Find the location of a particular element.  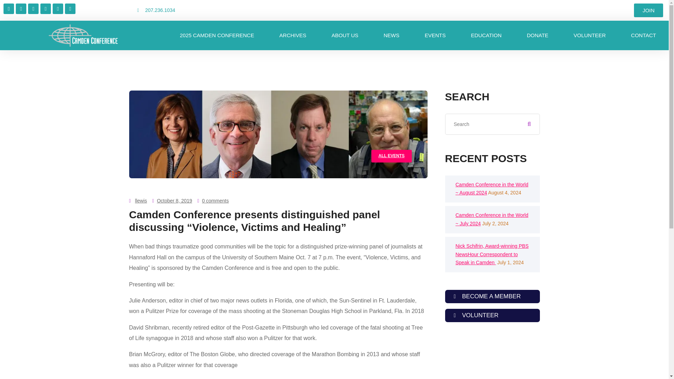

ABOUT US is located at coordinates (345, 35).